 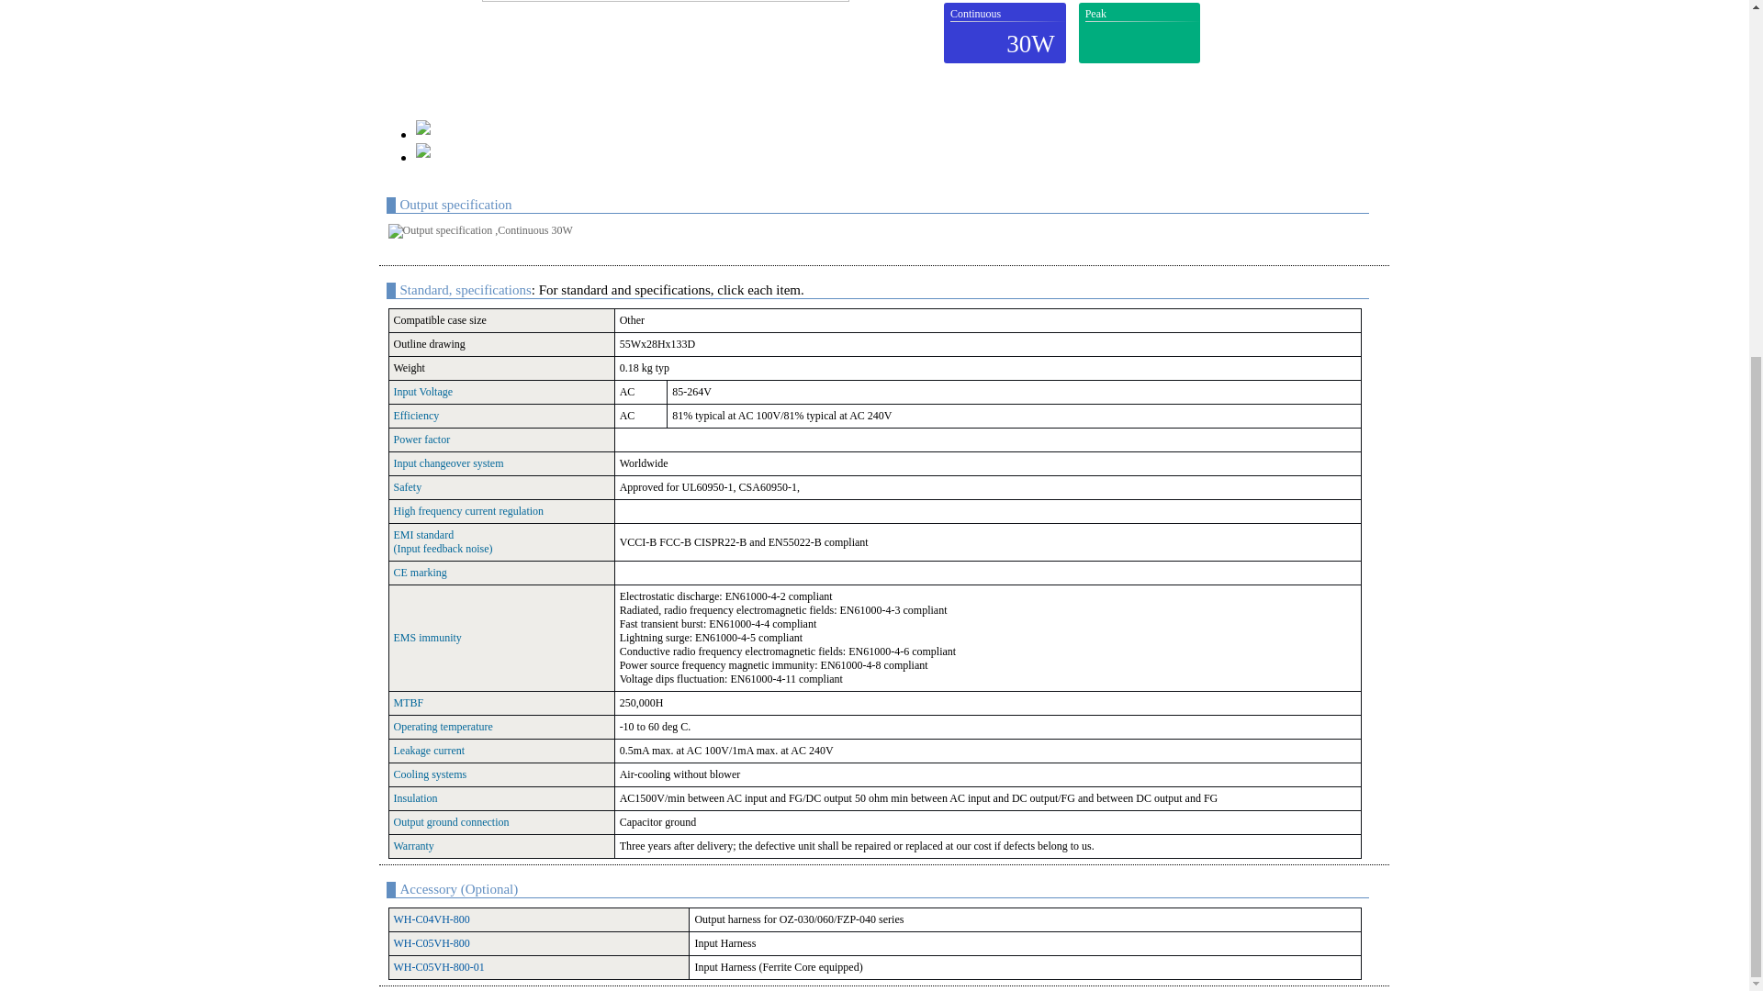 I want to click on WH-C04VH-800, so click(x=431, y=919).